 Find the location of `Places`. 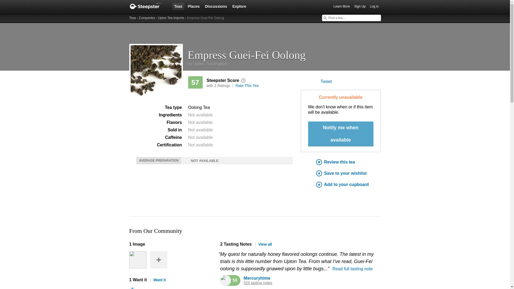

Places is located at coordinates (193, 6).